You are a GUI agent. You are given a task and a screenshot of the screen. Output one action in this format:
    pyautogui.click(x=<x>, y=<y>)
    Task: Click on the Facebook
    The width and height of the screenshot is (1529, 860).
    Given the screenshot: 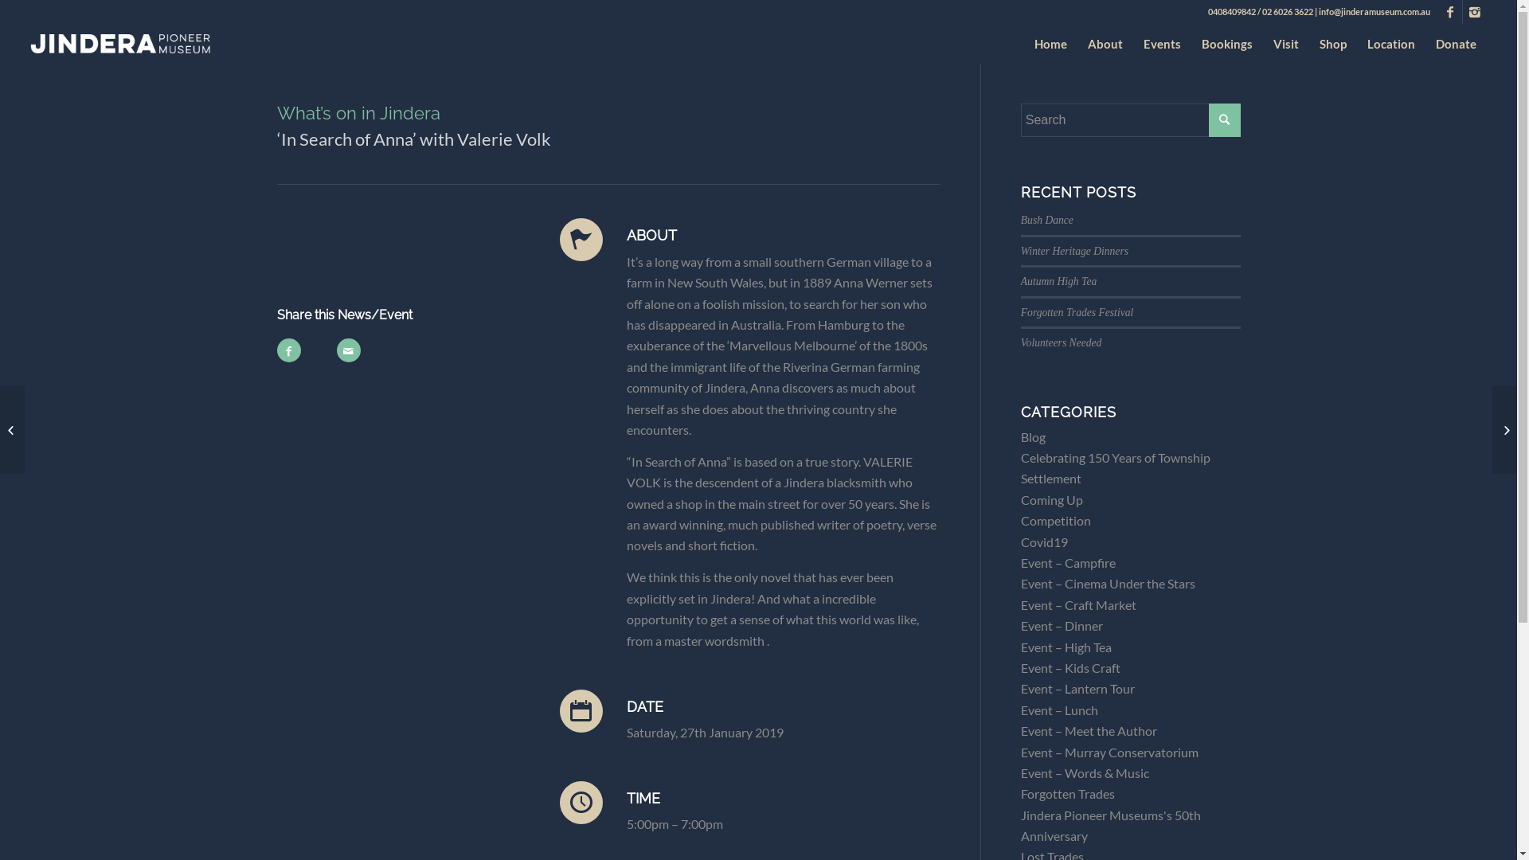 What is the action you would take?
    pyautogui.click(x=1451, y=12)
    